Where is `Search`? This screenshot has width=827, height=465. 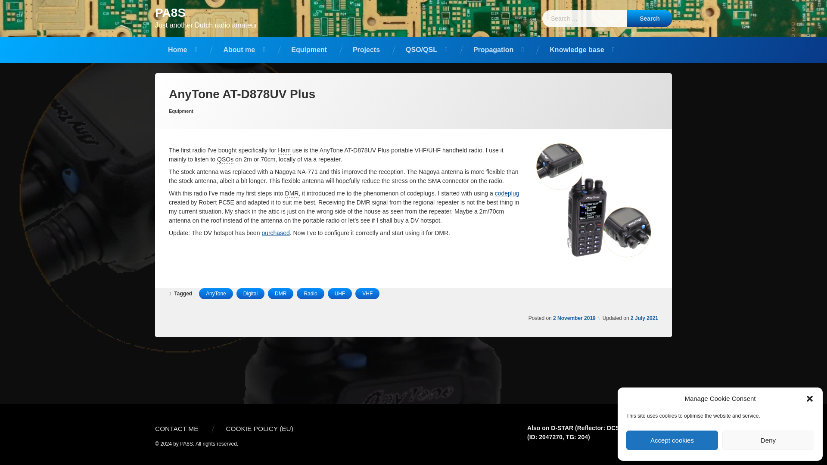 Search is located at coordinates (650, 18).